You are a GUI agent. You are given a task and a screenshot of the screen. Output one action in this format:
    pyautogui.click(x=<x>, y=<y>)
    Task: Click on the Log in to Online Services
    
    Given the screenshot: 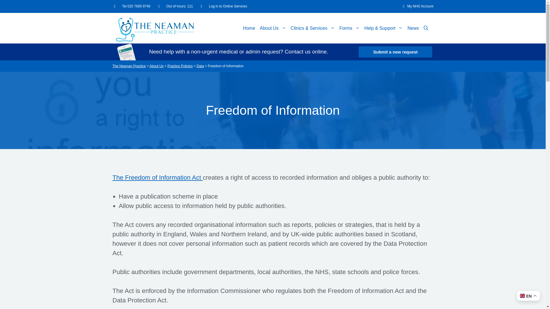 What is the action you would take?
    pyautogui.click(x=224, y=6)
    